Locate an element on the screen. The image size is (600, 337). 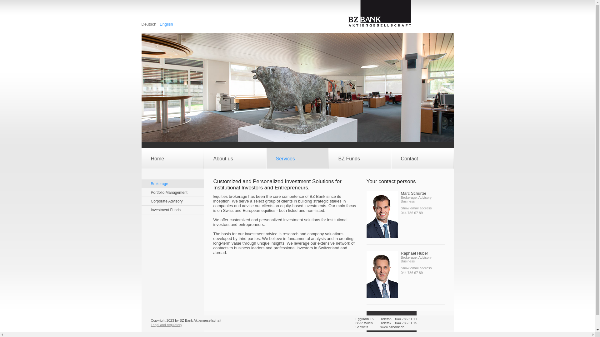
Deutsch is located at coordinates (149, 24).